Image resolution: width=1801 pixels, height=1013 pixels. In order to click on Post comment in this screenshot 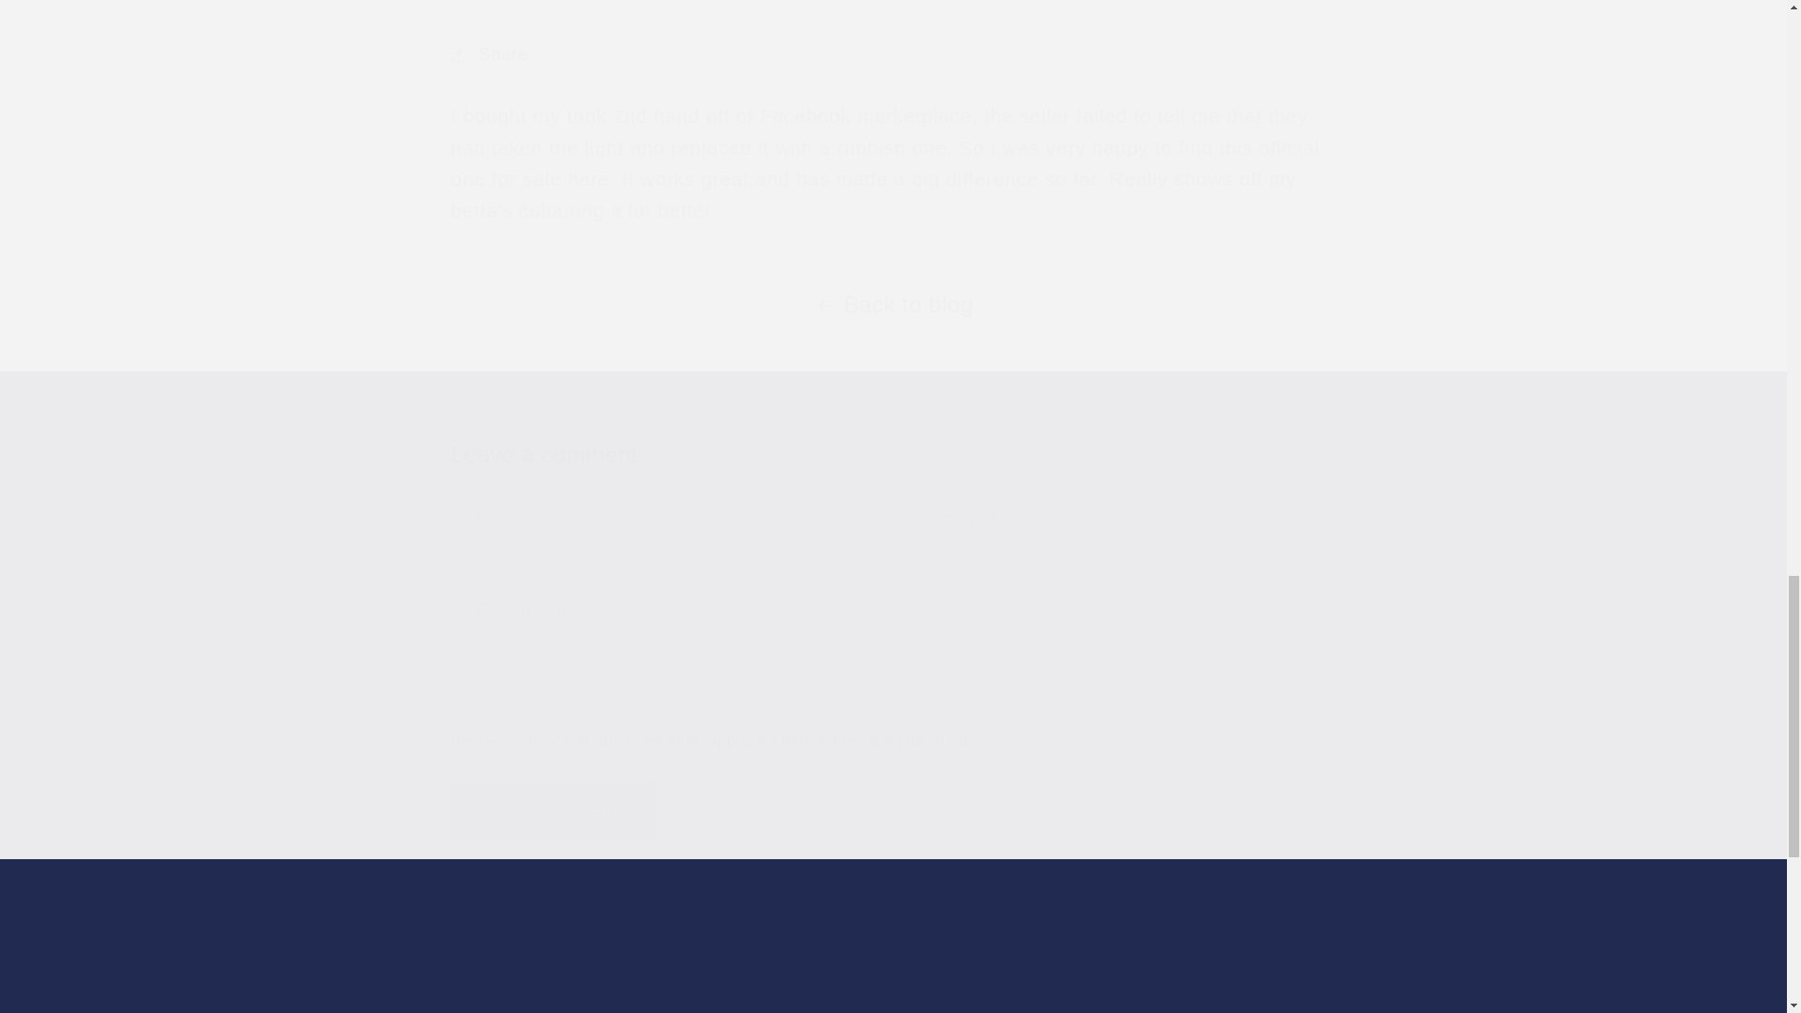, I will do `click(553, 810)`.